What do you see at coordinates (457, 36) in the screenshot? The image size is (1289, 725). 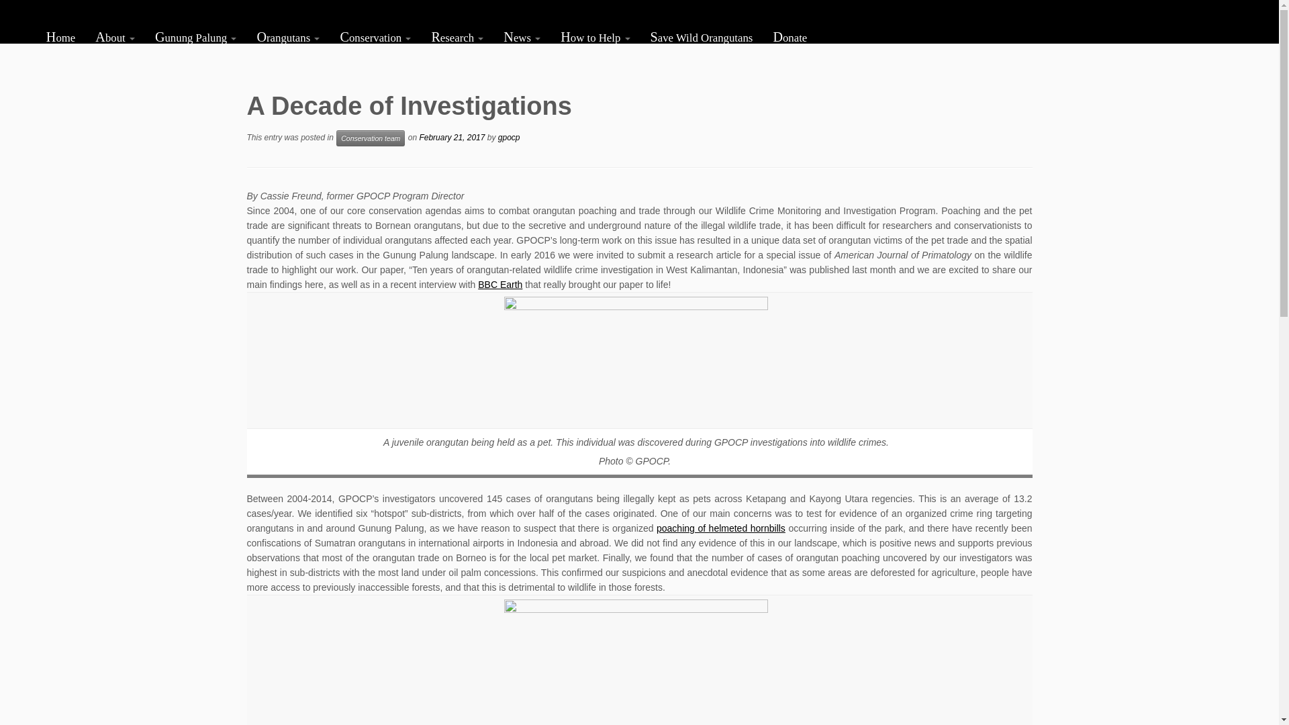 I see `Research` at bounding box center [457, 36].